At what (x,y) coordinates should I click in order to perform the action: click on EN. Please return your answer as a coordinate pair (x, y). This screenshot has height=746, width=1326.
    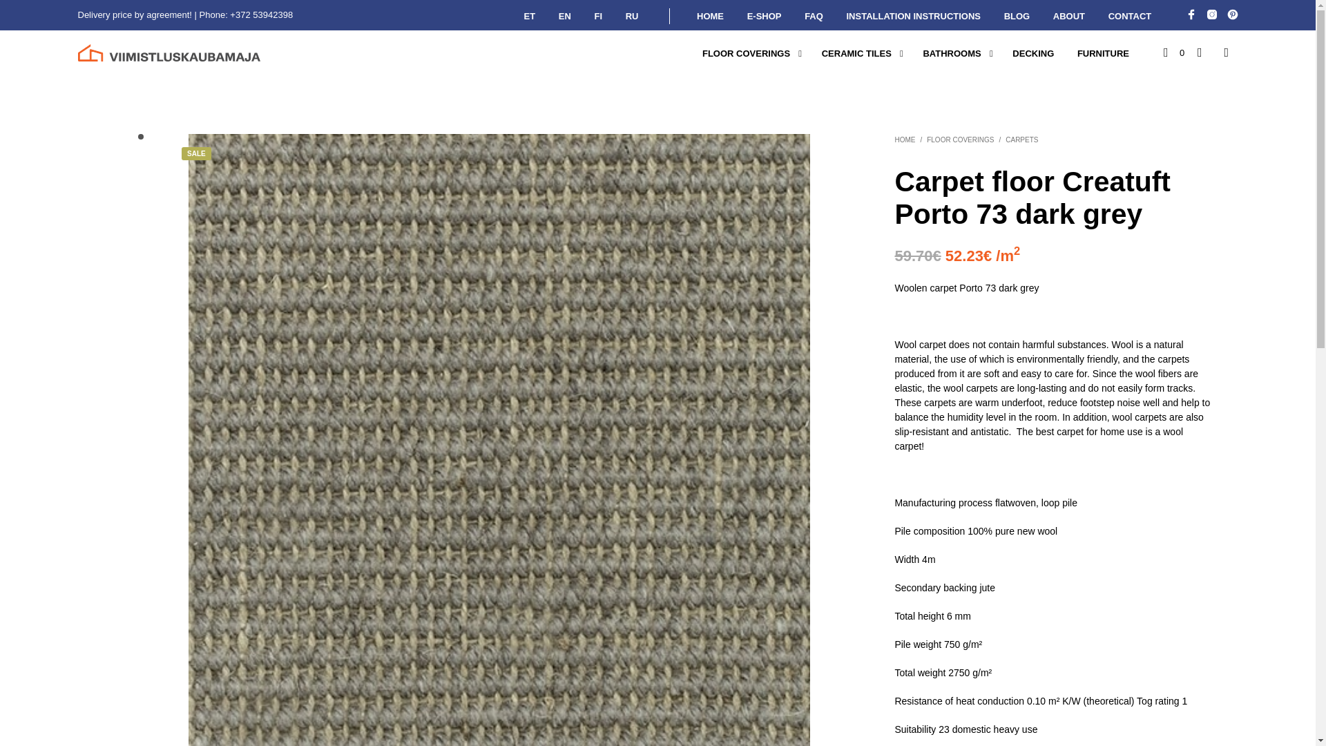
    Looking at the image, I should click on (565, 17).